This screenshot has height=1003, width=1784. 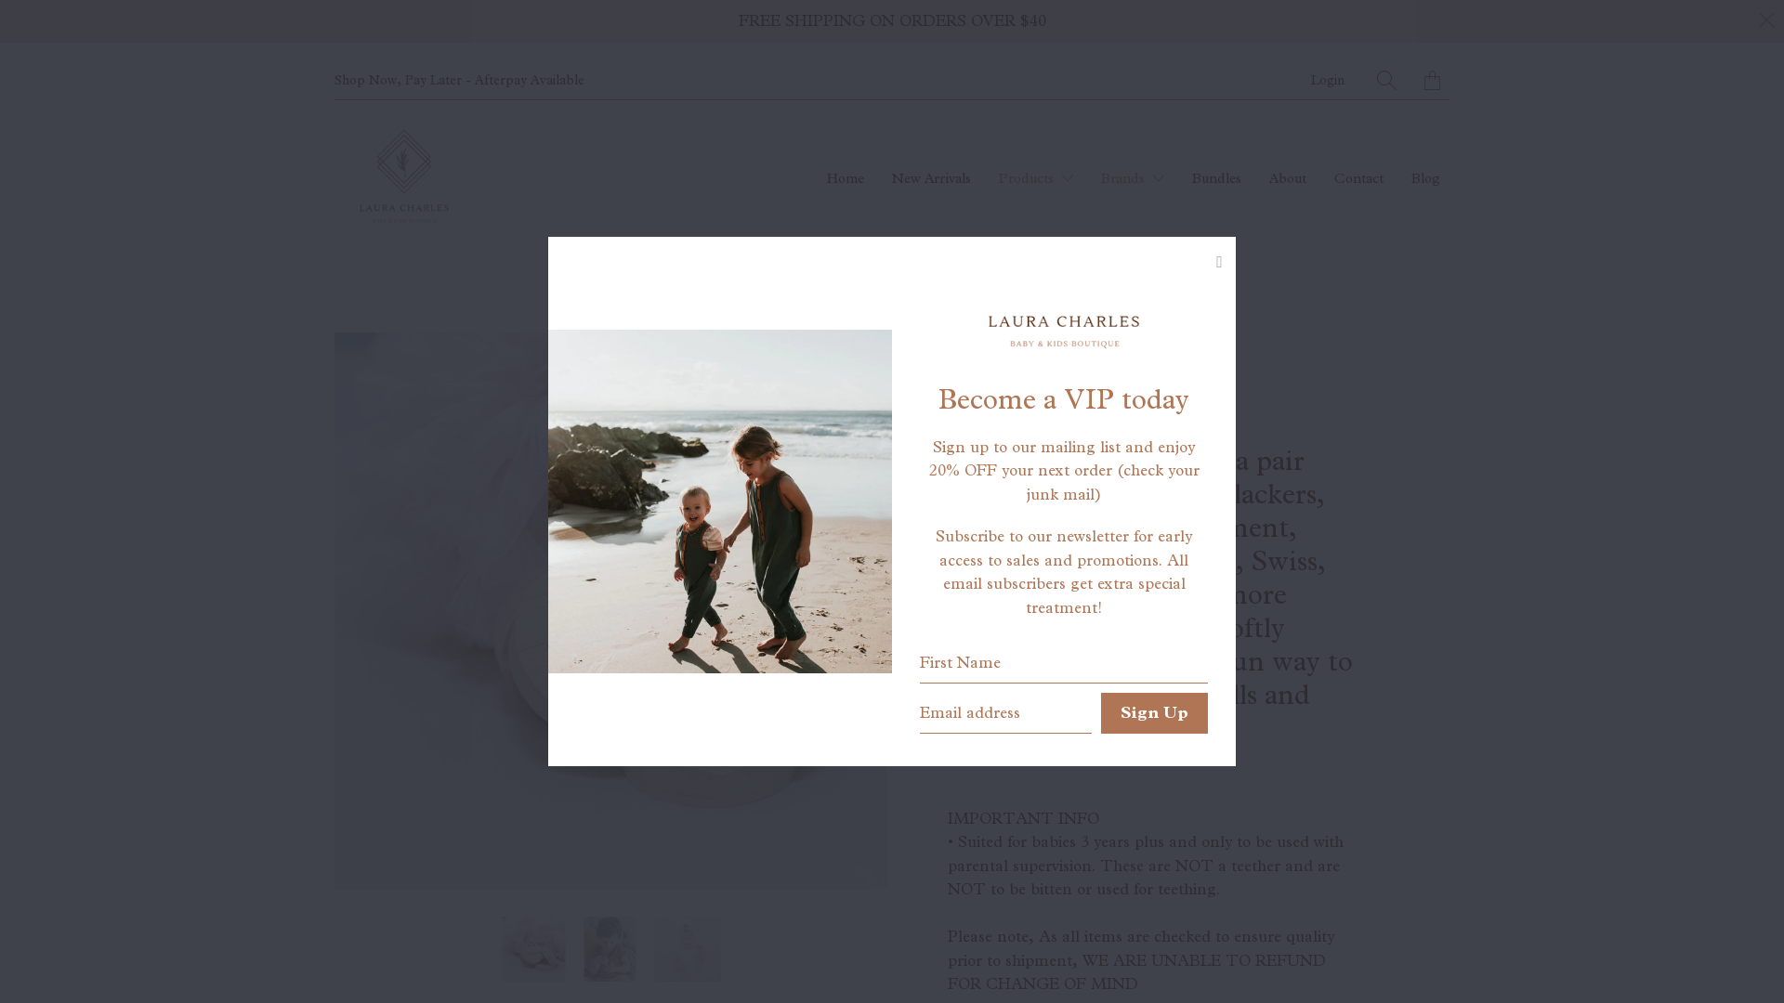 I want to click on Blog, so click(x=1425, y=178).